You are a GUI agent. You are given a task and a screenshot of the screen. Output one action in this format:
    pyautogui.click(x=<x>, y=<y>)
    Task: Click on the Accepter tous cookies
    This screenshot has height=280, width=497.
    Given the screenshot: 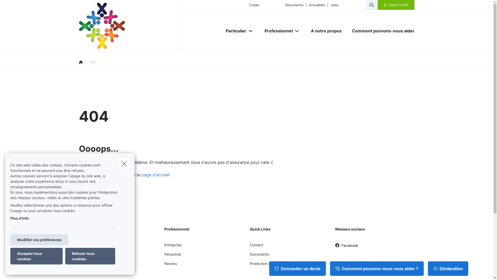 What is the action you would take?
    pyautogui.click(x=36, y=256)
    